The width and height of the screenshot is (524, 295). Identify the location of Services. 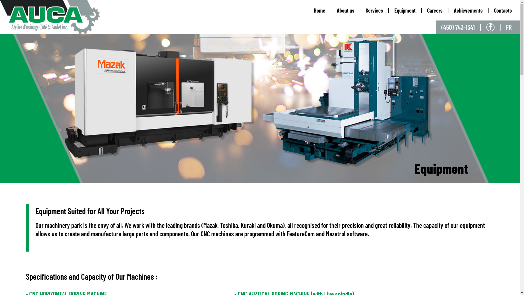
(374, 10).